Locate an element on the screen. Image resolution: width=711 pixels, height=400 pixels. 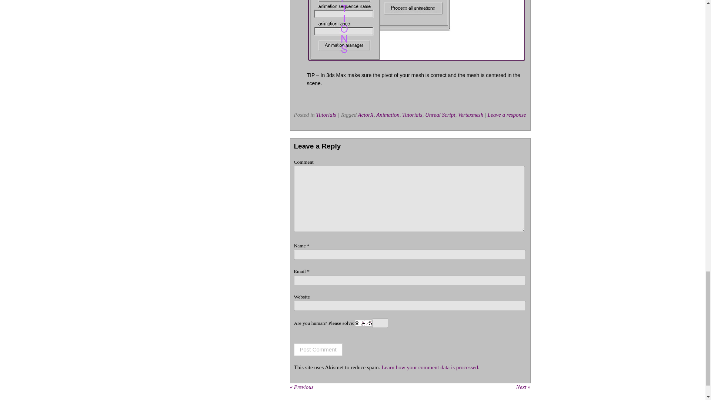
Comment on Vertex Animated Mesh Exporting with ActorX is located at coordinates (507, 115).